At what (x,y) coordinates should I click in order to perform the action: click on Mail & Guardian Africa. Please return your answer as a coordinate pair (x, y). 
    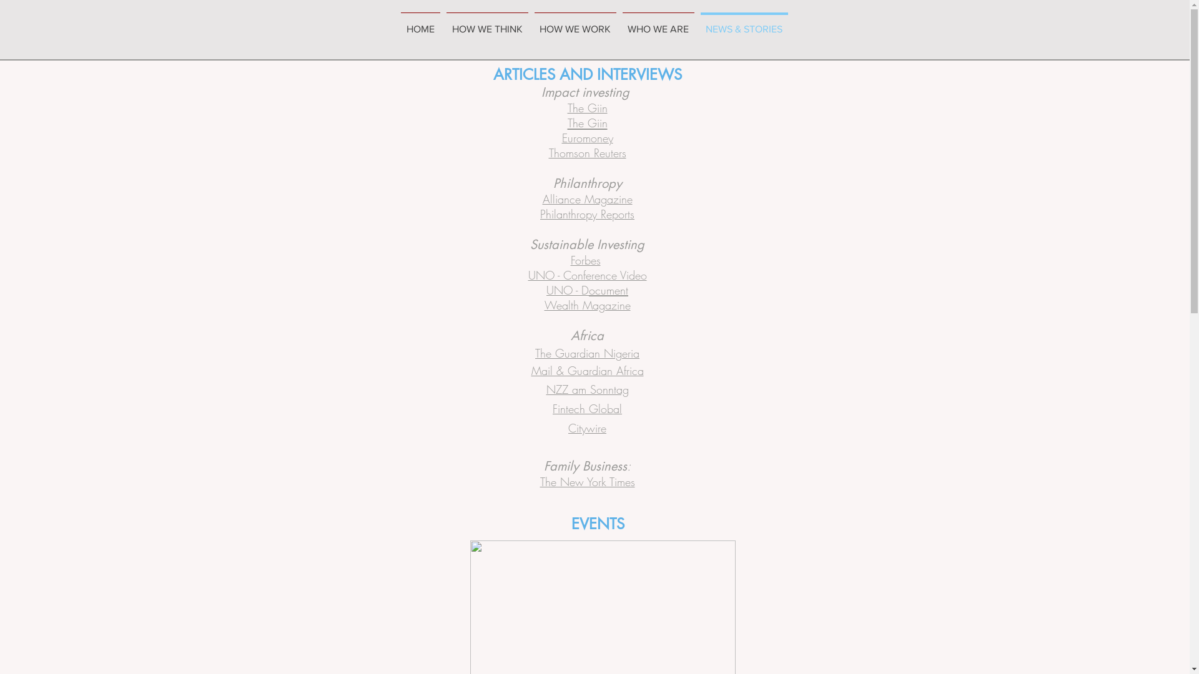
    Looking at the image, I should click on (587, 371).